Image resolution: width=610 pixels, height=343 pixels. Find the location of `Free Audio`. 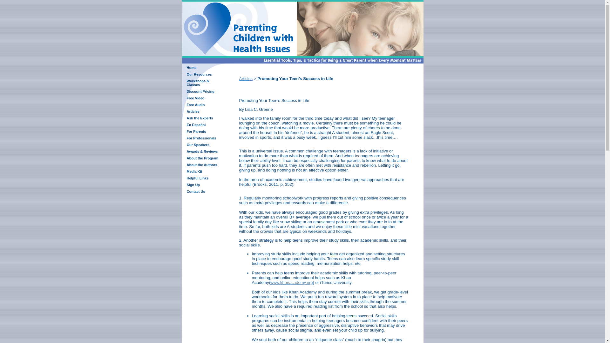

Free Audio is located at coordinates (196, 105).